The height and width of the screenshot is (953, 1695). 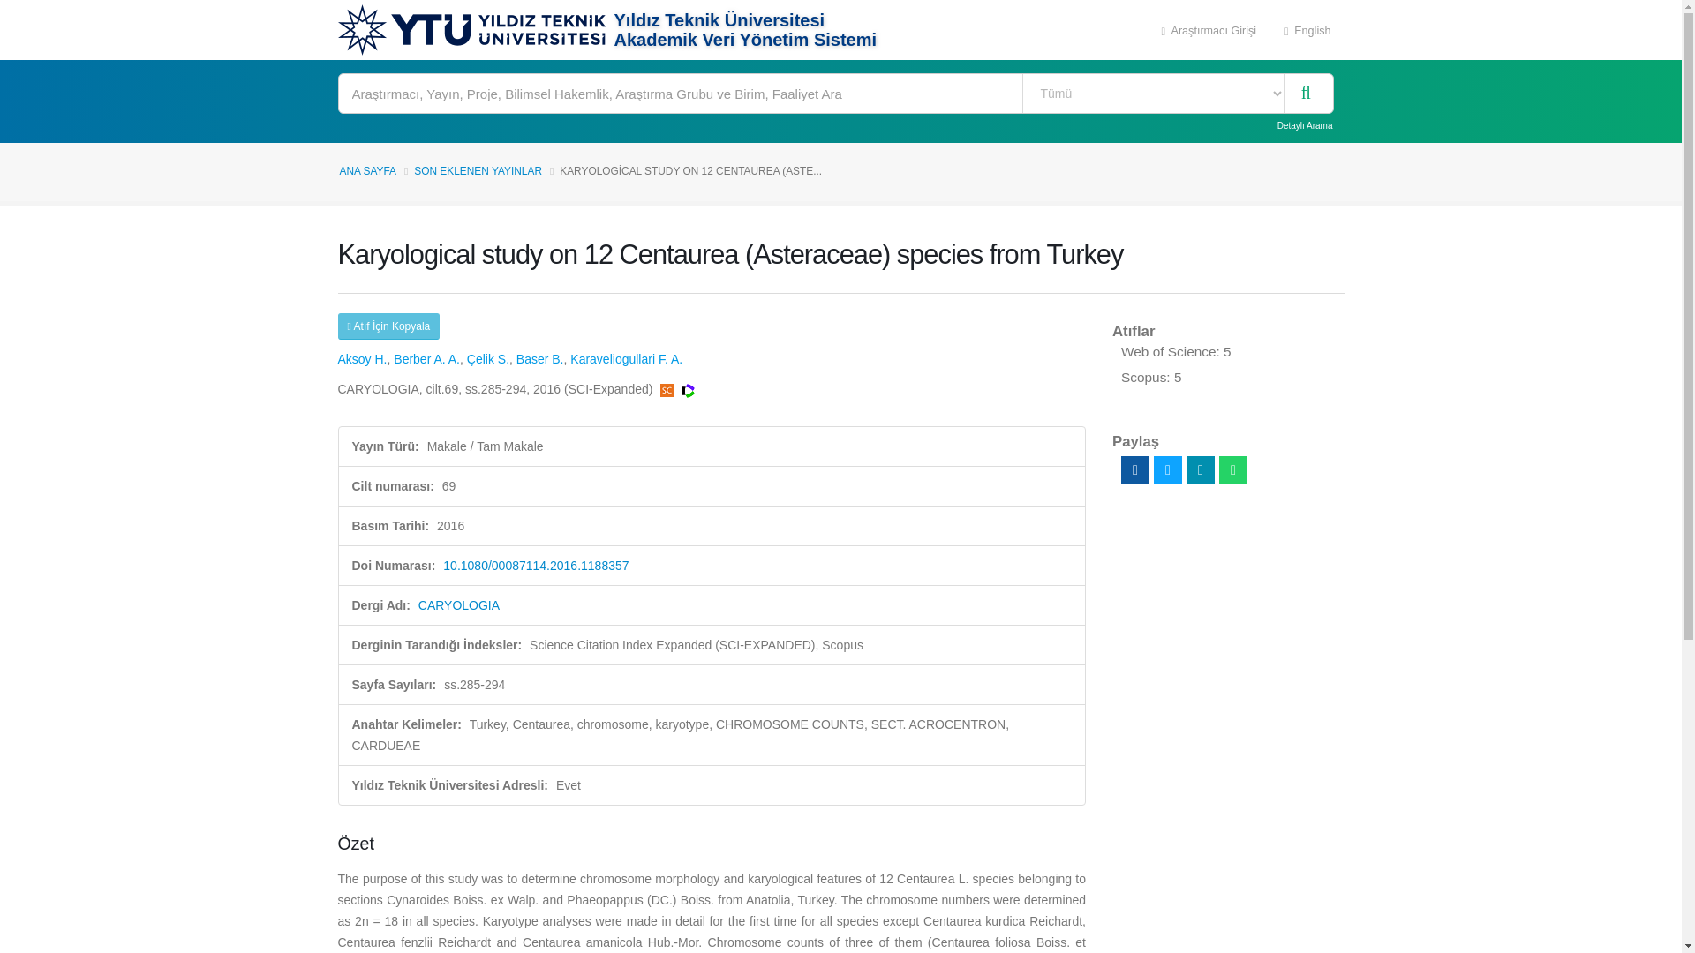 What do you see at coordinates (426, 358) in the screenshot?
I see `Ahmet A. Berber` at bounding box center [426, 358].